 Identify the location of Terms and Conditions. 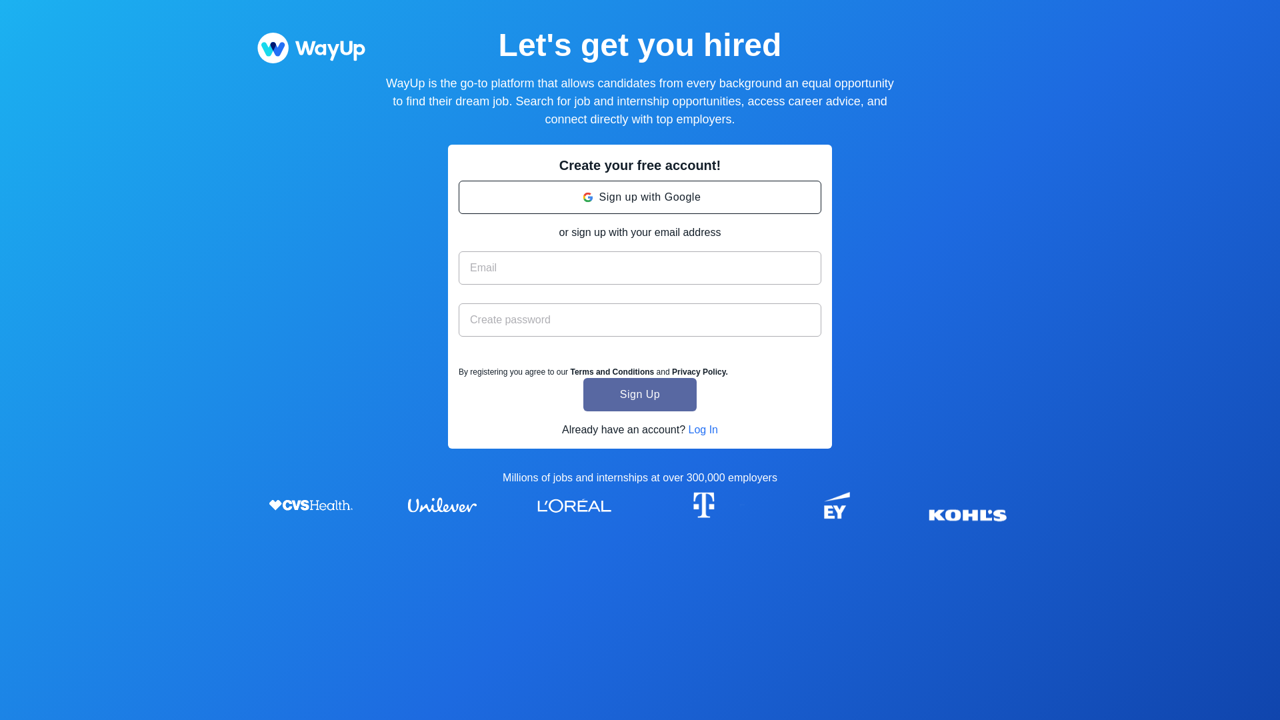
(612, 371).